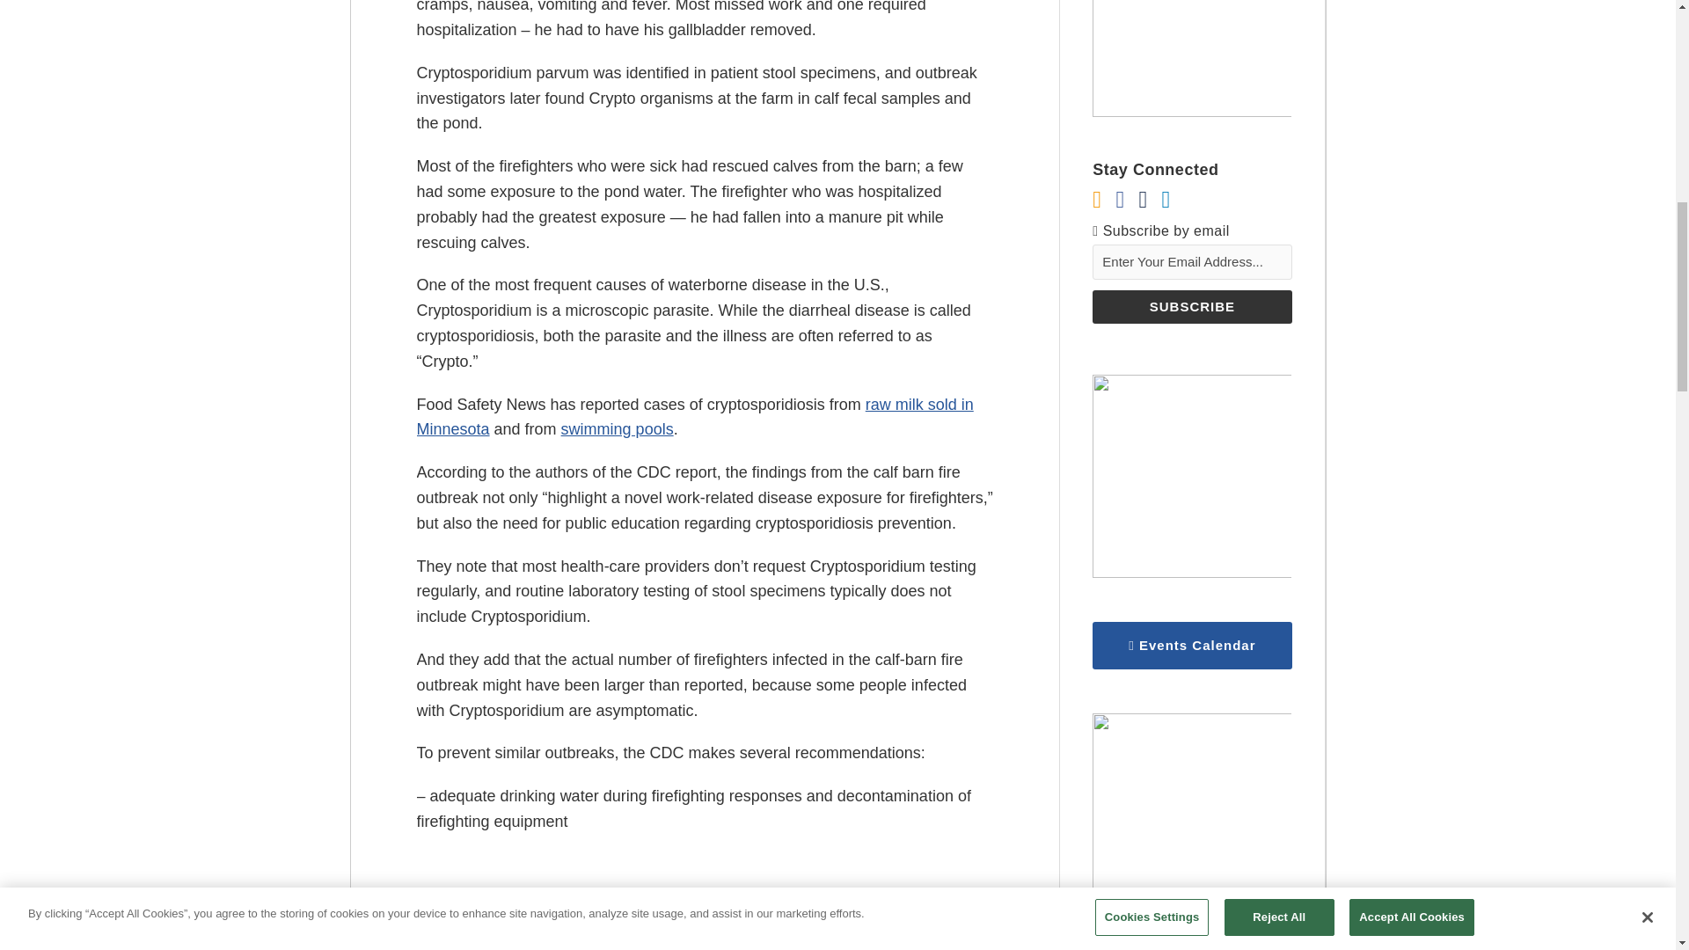  I want to click on Events Calendar, so click(1192, 646).